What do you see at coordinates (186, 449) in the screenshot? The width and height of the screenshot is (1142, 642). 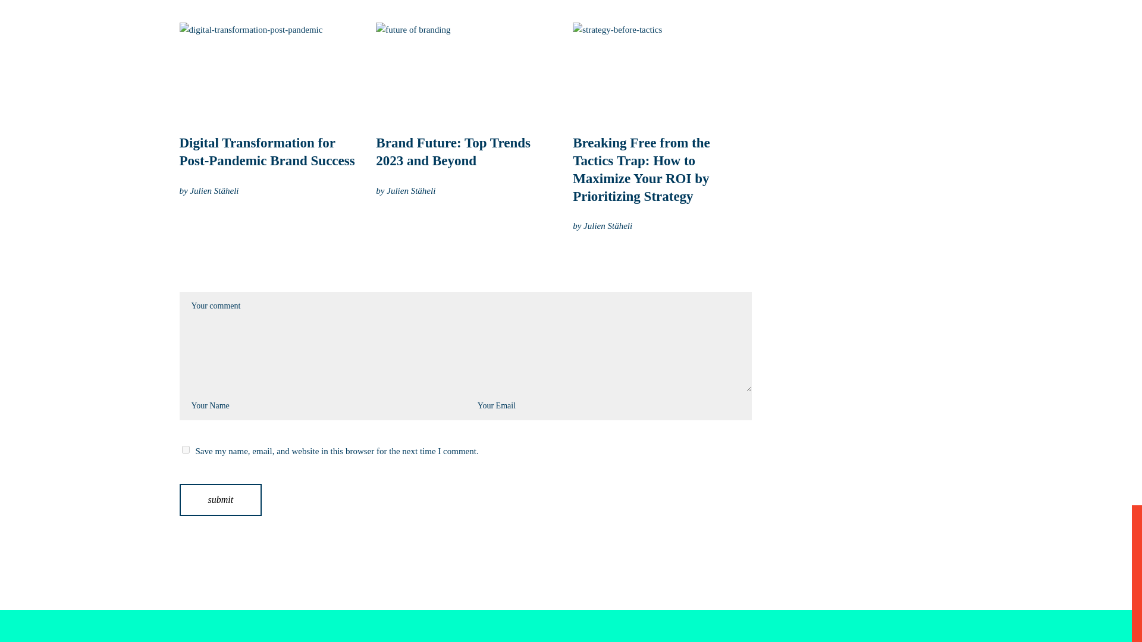 I see `yes` at bounding box center [186, 449].